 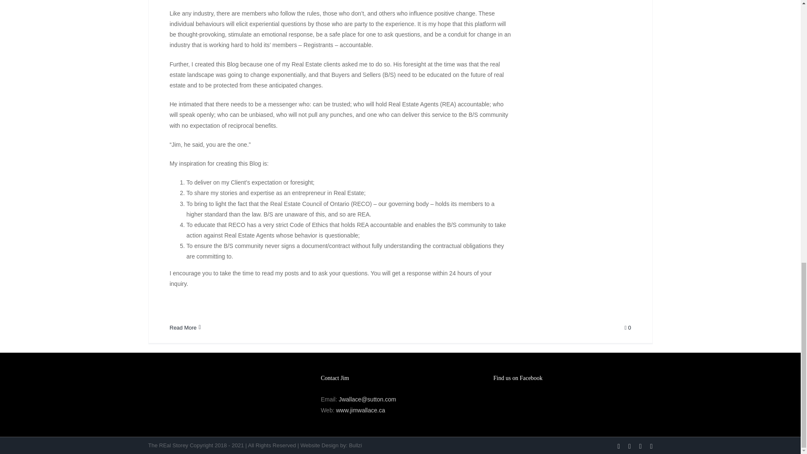 What do you see at coordinates (360, 409) in the screenshot?
I see `www.jimwallace.ca` at bounding box center [360, 409].